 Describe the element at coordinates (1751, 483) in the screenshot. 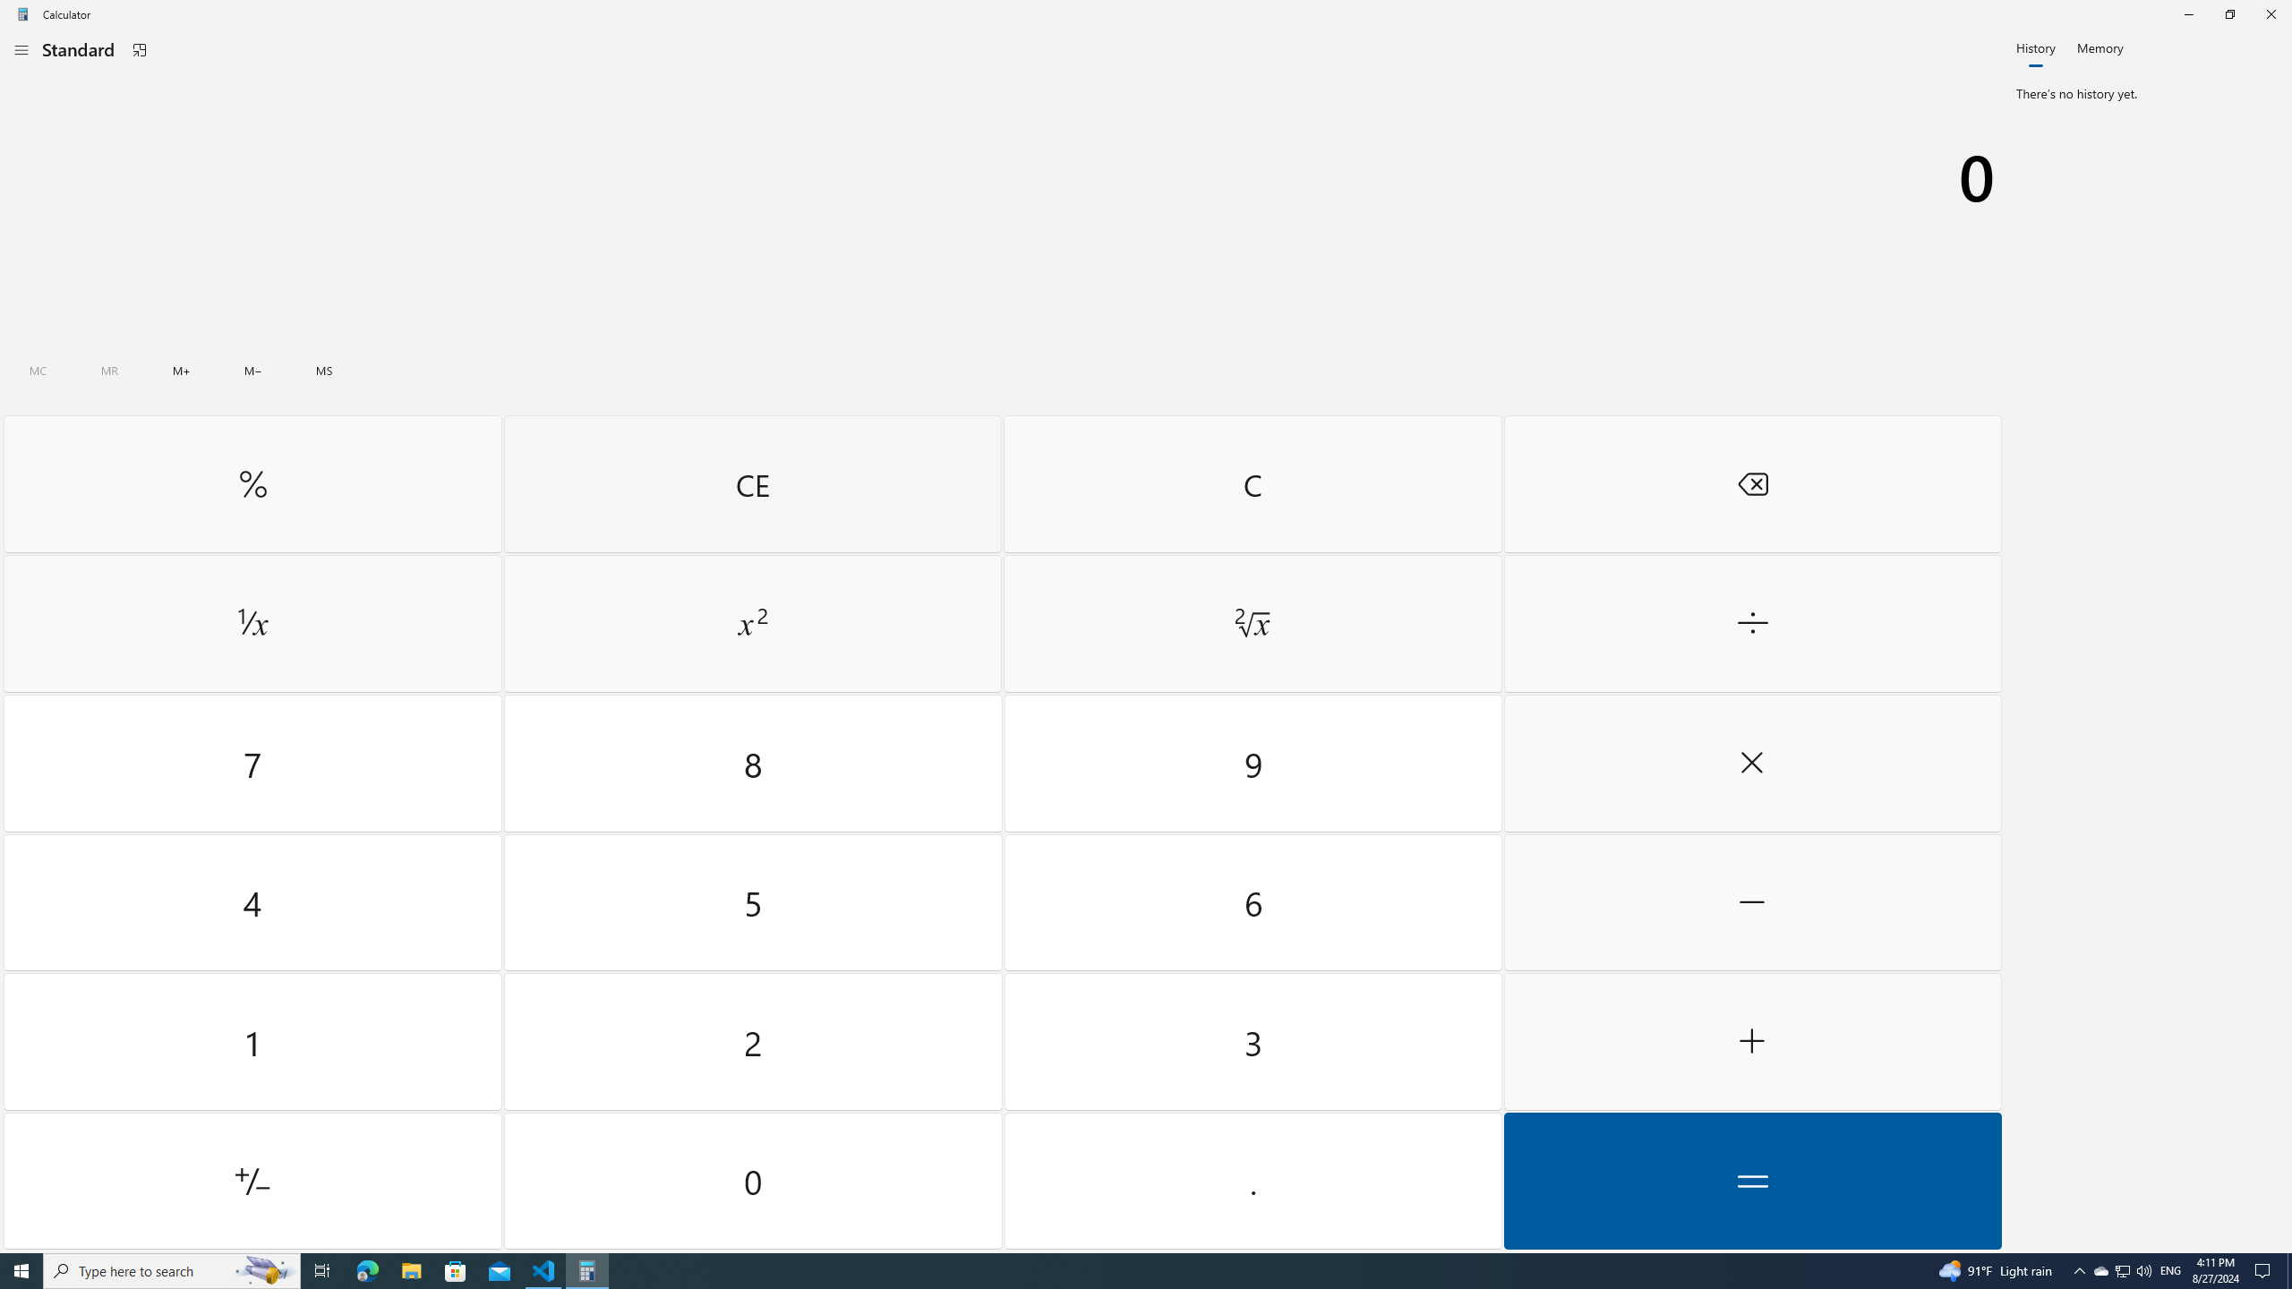

I see `Backspace` at that location.